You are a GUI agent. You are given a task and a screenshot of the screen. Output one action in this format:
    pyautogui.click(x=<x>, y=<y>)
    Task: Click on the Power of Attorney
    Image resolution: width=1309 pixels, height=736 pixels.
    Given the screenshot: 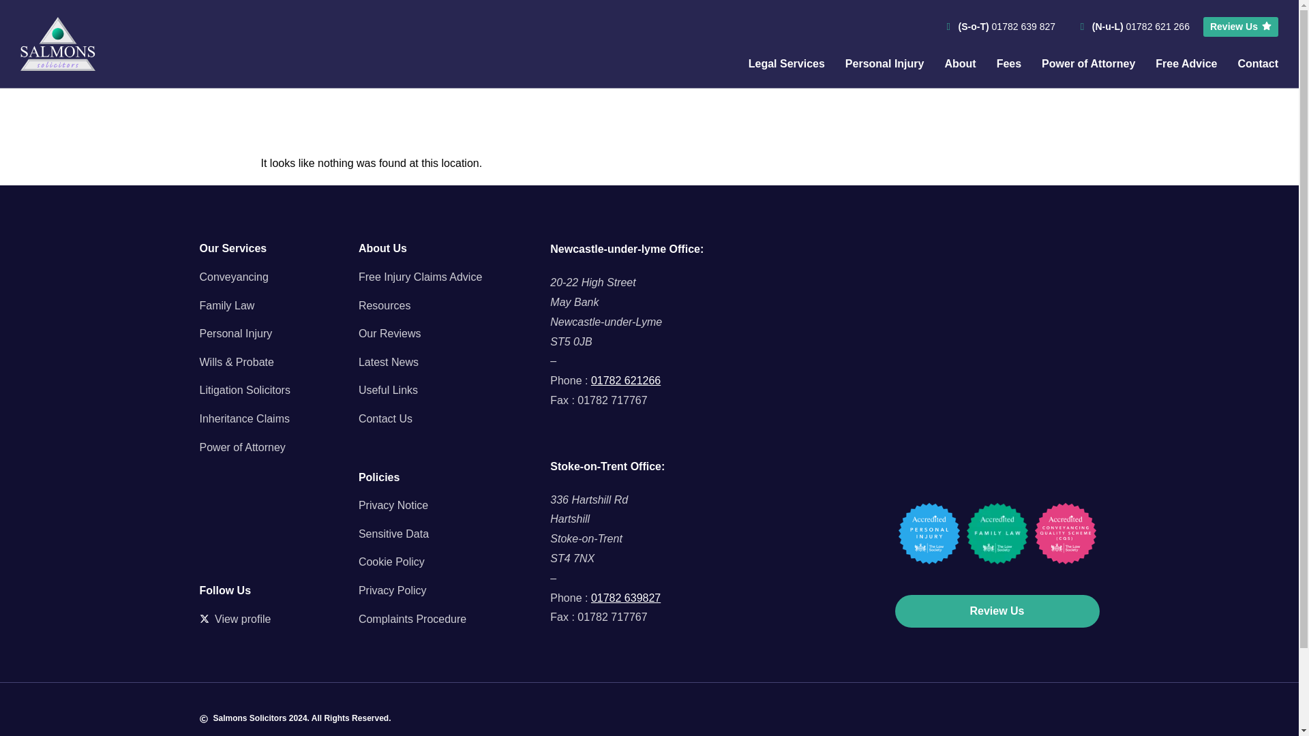 What is the action you would take?
    pyautogui.click(x=1088, y=64)
    